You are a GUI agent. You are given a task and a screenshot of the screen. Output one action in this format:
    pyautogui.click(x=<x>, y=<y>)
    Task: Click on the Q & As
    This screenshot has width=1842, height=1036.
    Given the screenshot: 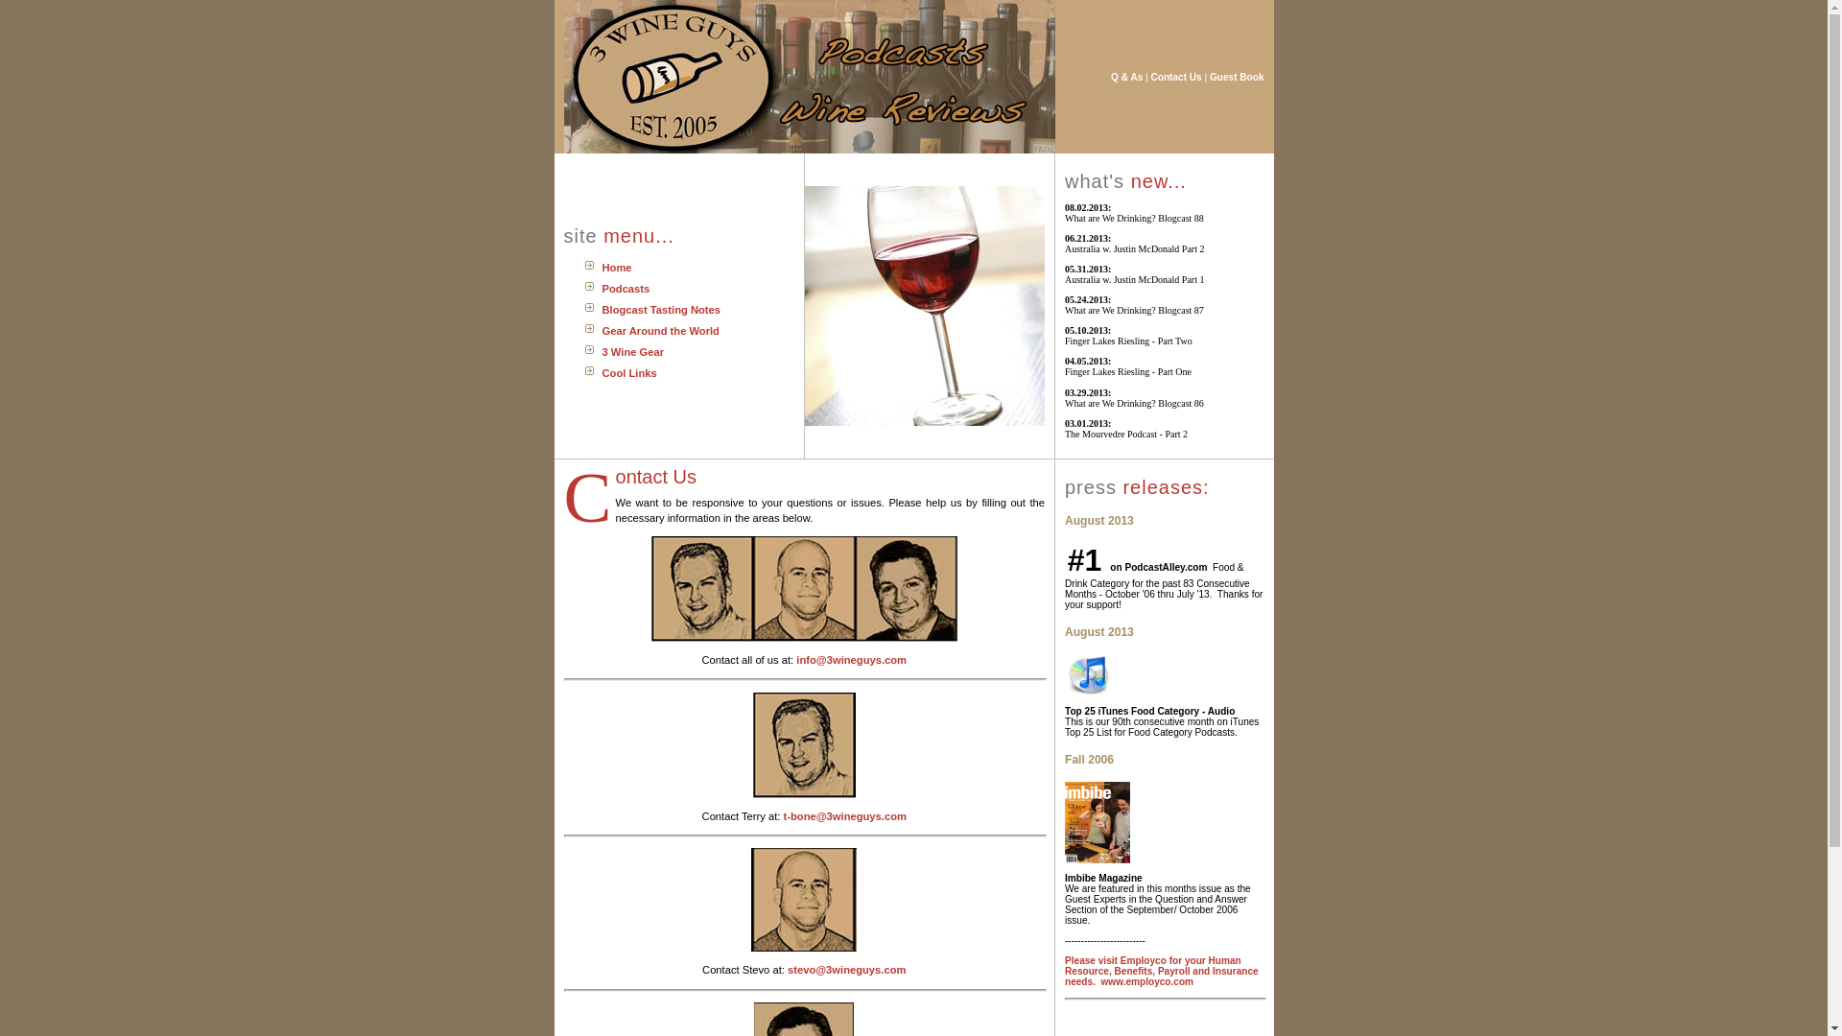 What is the action you would take?
    pyautogui.click(x=1126, y=77)
    